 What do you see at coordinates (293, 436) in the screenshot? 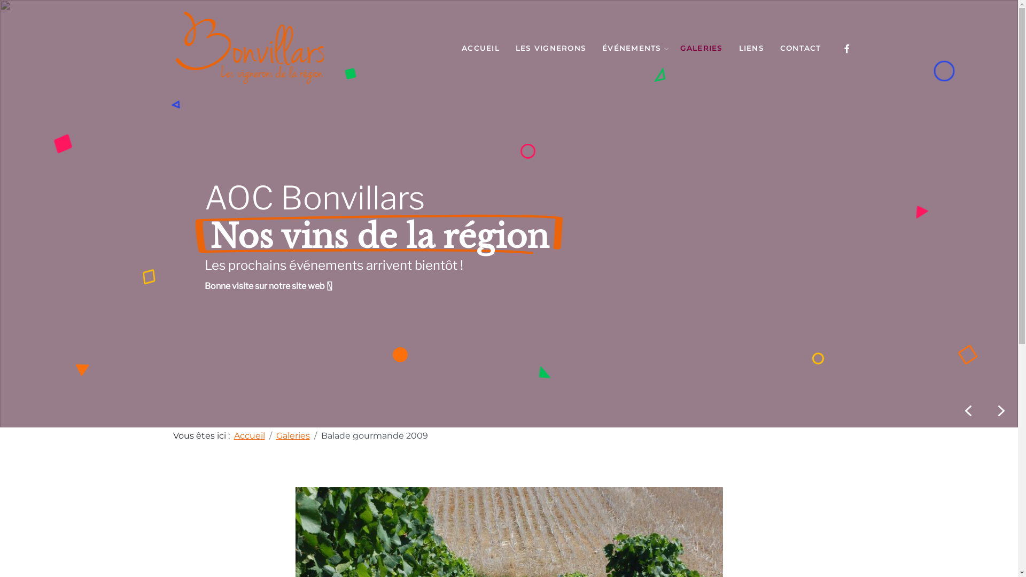
I see `Galeries` at bounding box center [293, 436].